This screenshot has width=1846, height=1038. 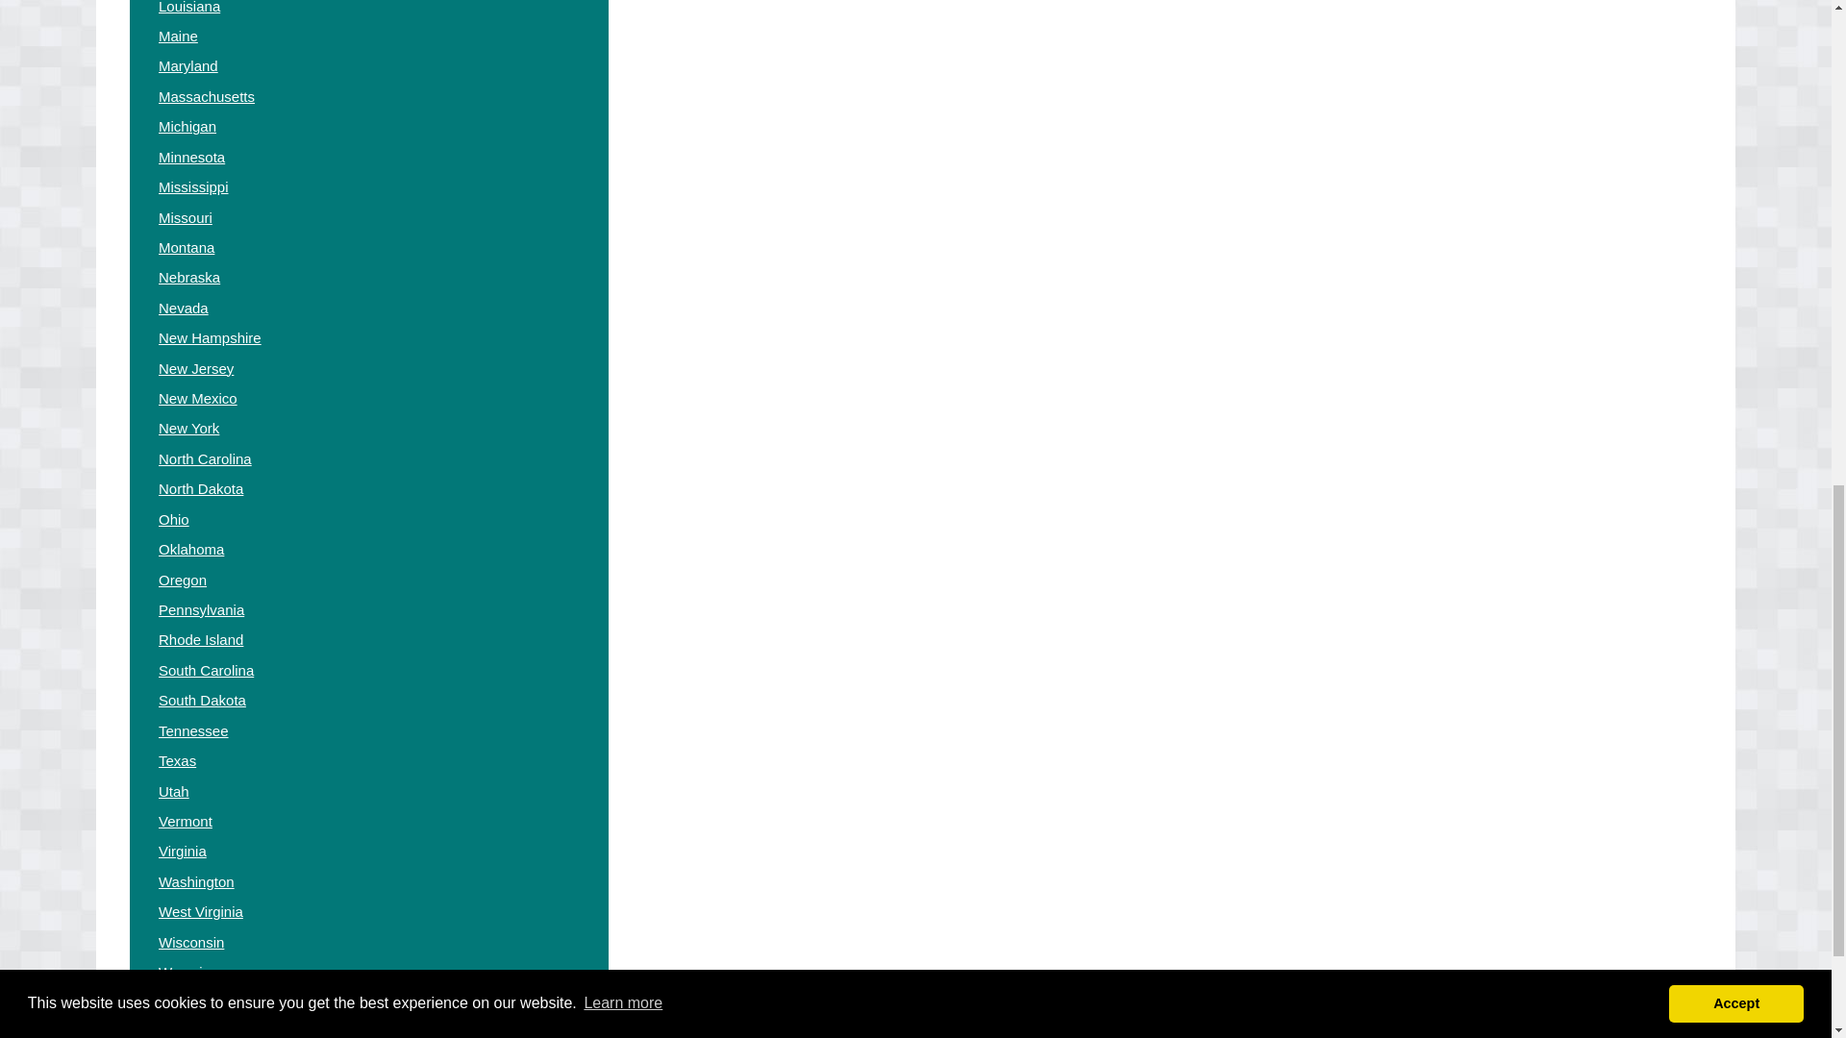 What do you see at coordinates (187, 127) in the screenshot?
I see `Michigan` at bounding box center [187, 127].